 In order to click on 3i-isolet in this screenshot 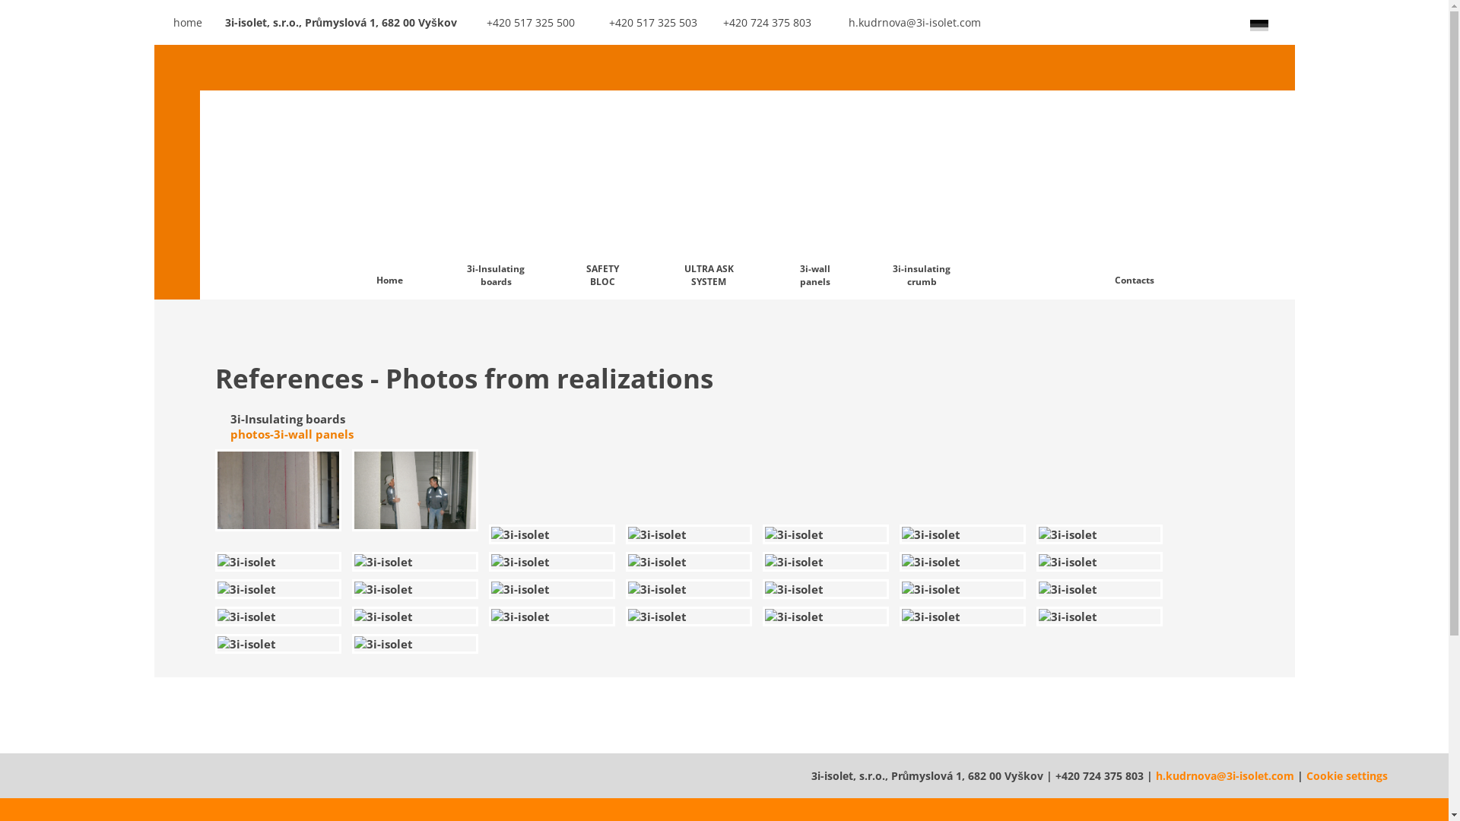, I will do `click(826, 534)`.